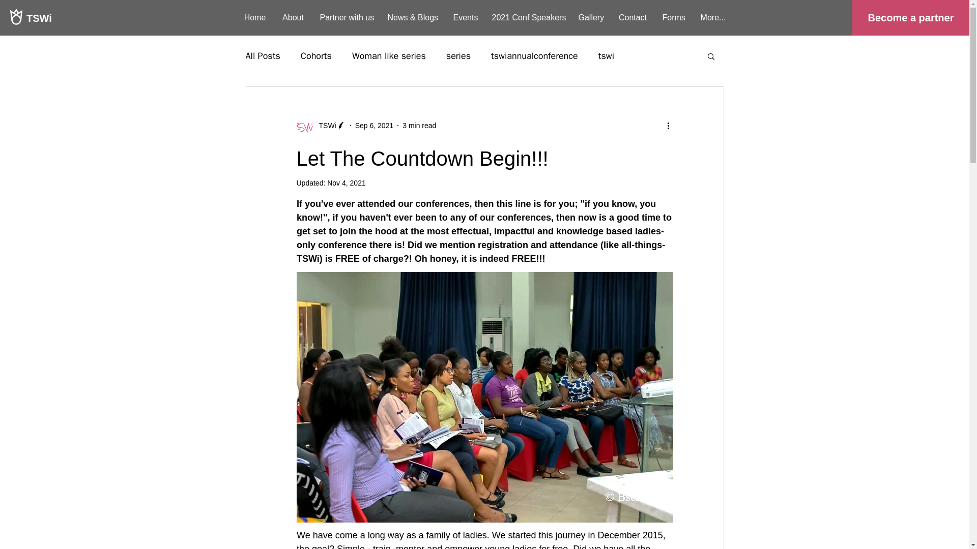 The image size is (977, 549). I want to click on Nov 4, 2021, so click(346, 183).